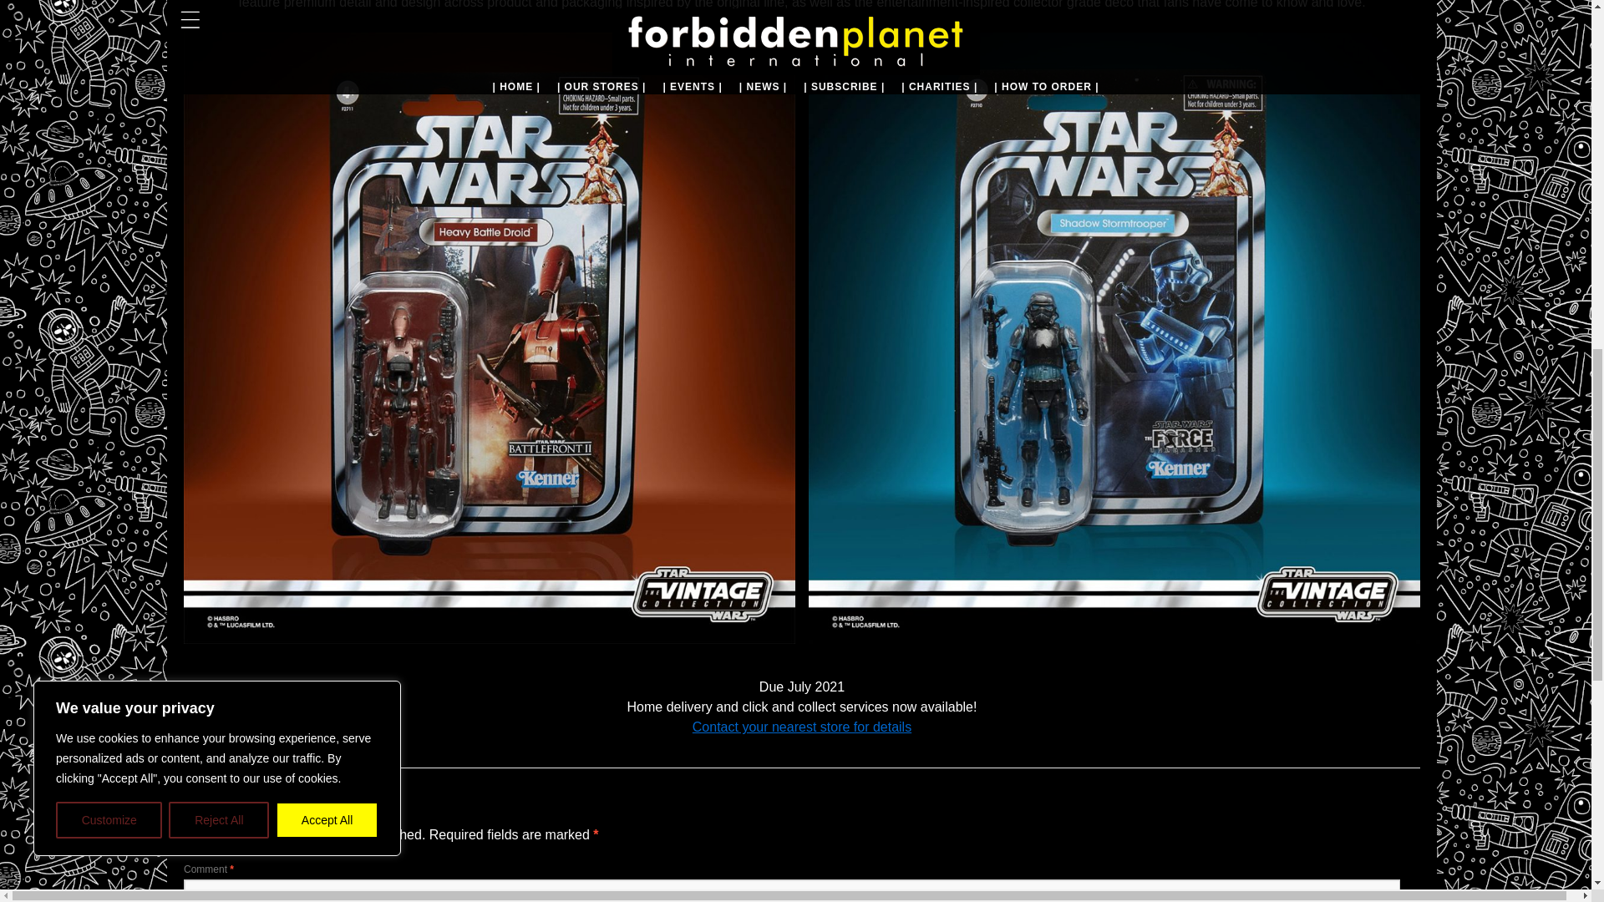  I want to click on Contact your nearest store for details, so click(802, 727).